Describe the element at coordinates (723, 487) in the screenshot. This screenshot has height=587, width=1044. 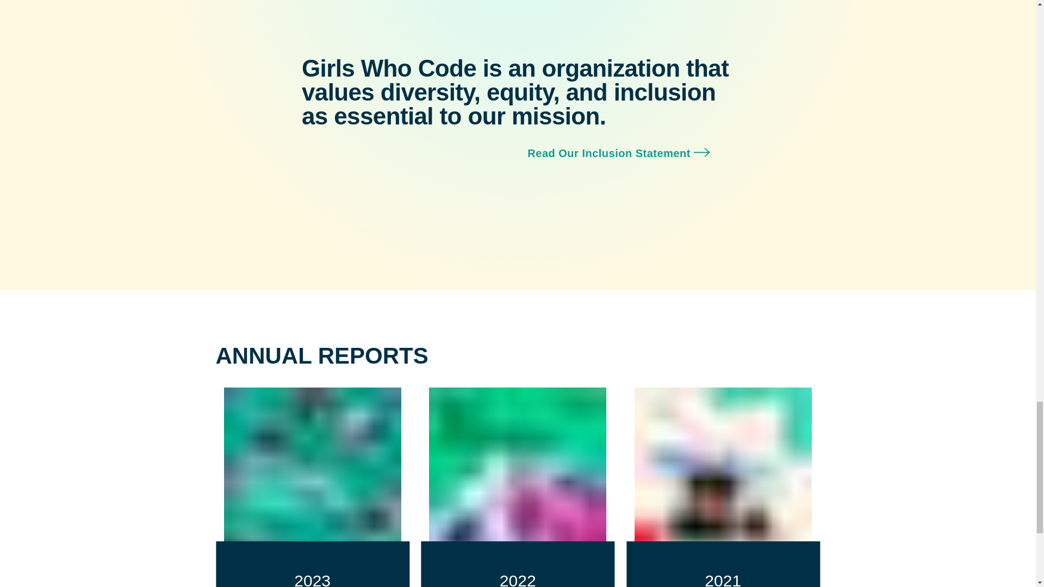
I see `2021` at that location.